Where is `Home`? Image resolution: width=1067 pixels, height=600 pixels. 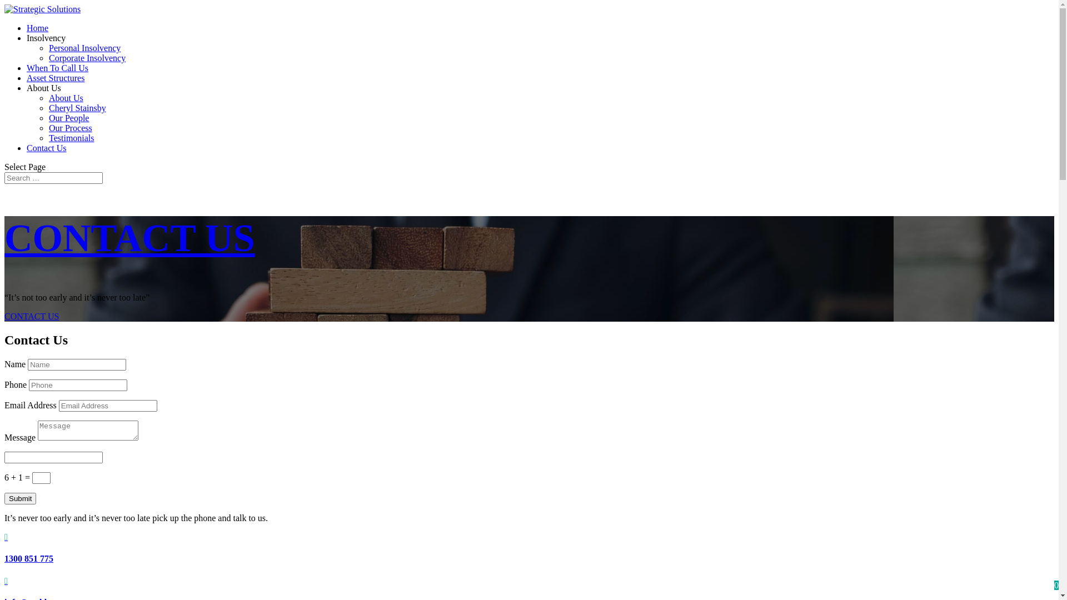 Home is located at coordinates (38, 28).